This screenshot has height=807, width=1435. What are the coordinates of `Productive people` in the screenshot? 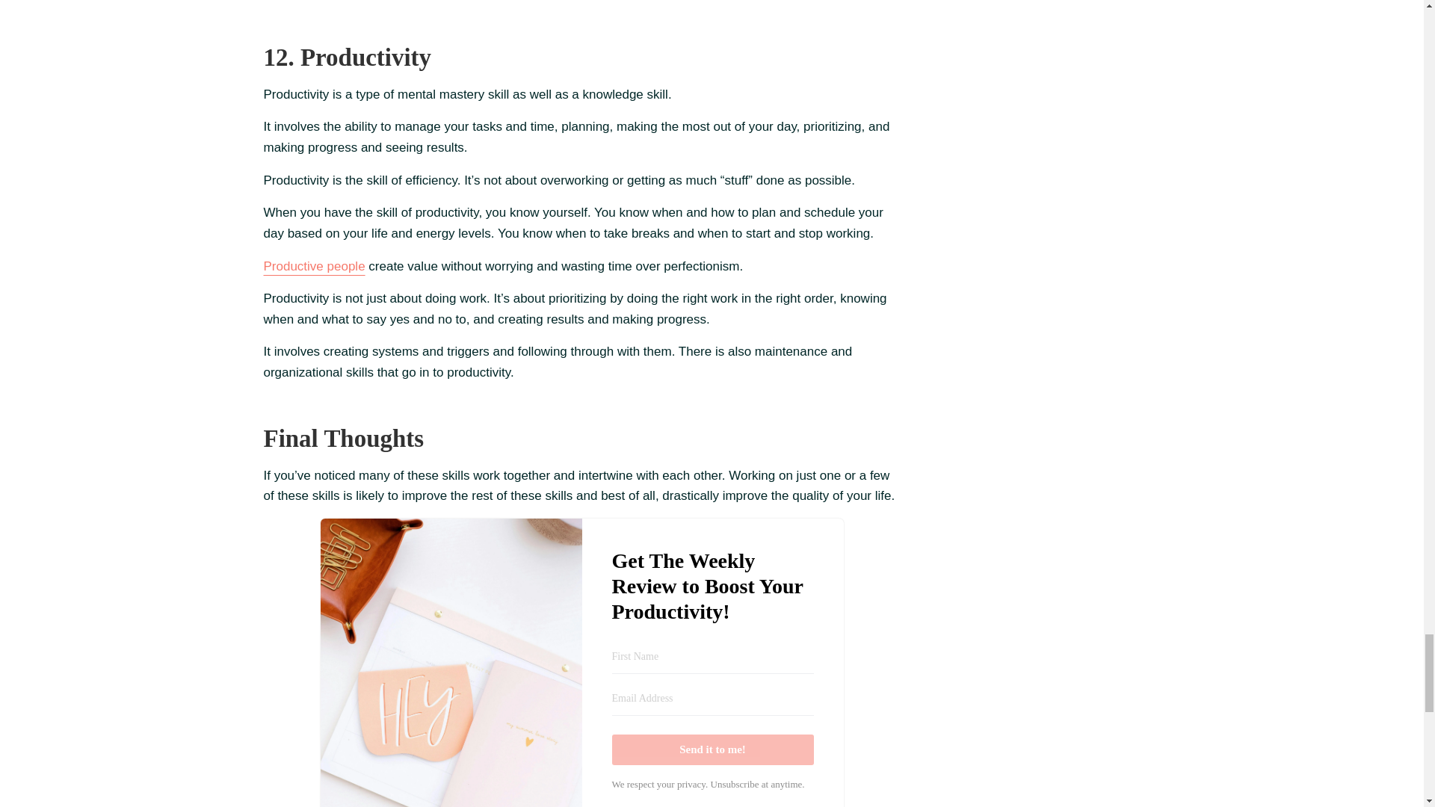 It's located at (313, 266).